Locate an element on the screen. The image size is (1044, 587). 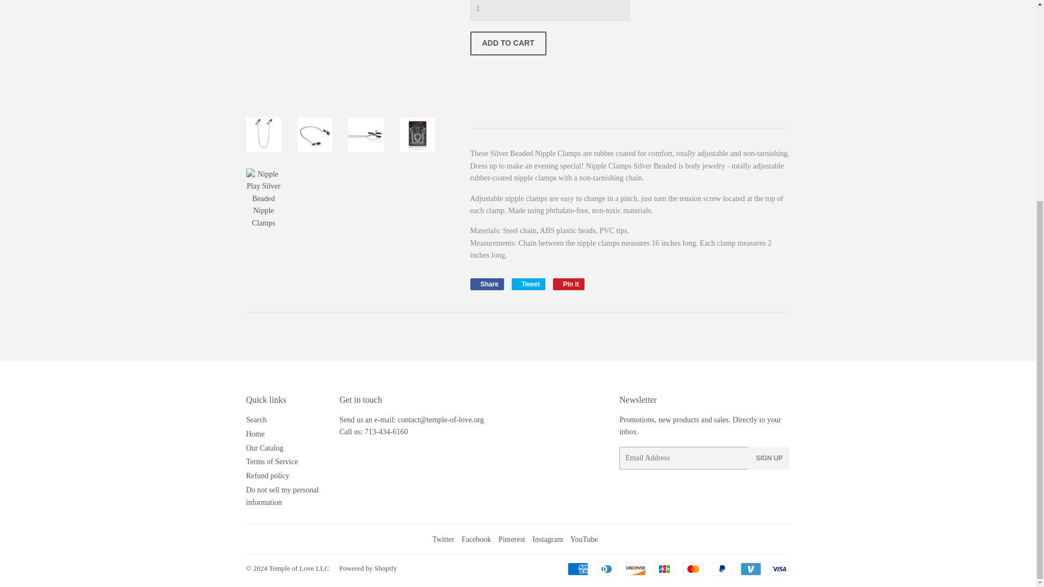
Diners Club is located at coordinates (606, 569).